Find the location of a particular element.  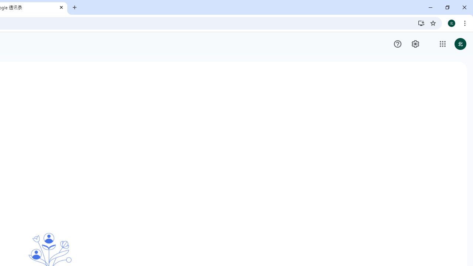

Install Google Contacts is located at coordinates (421, 23).